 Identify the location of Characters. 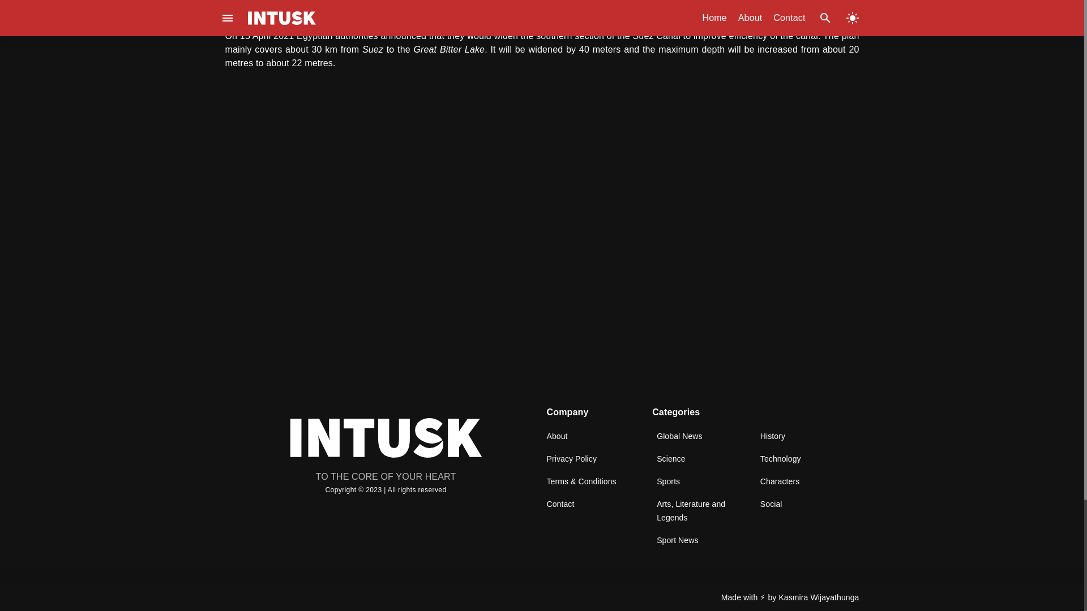
(779, 481).